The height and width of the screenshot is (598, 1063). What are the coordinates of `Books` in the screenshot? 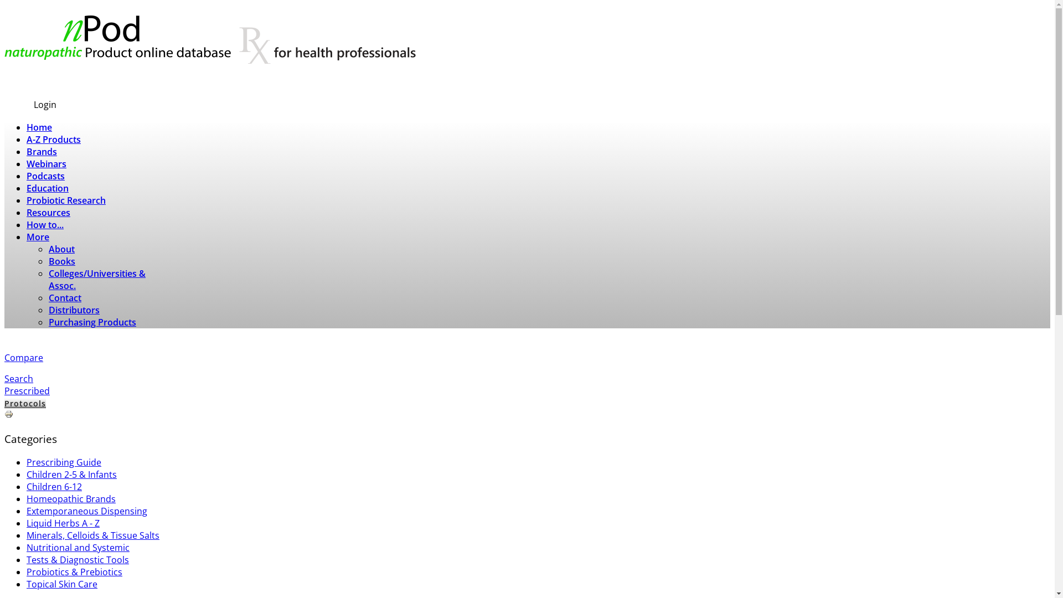 It's located at (62, 261).